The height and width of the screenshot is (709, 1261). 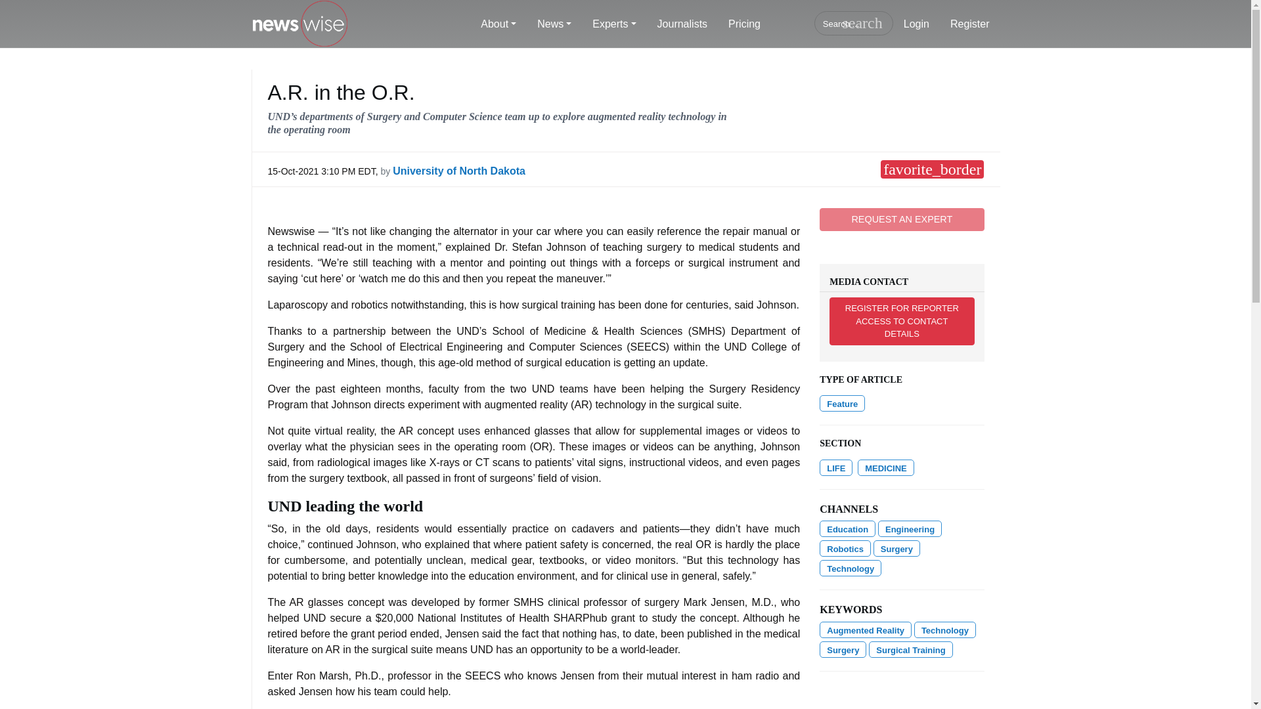 What do you see at coordinates (842, 403) in the screenshot?
I see `Feature` at bounding box center [842, 403].